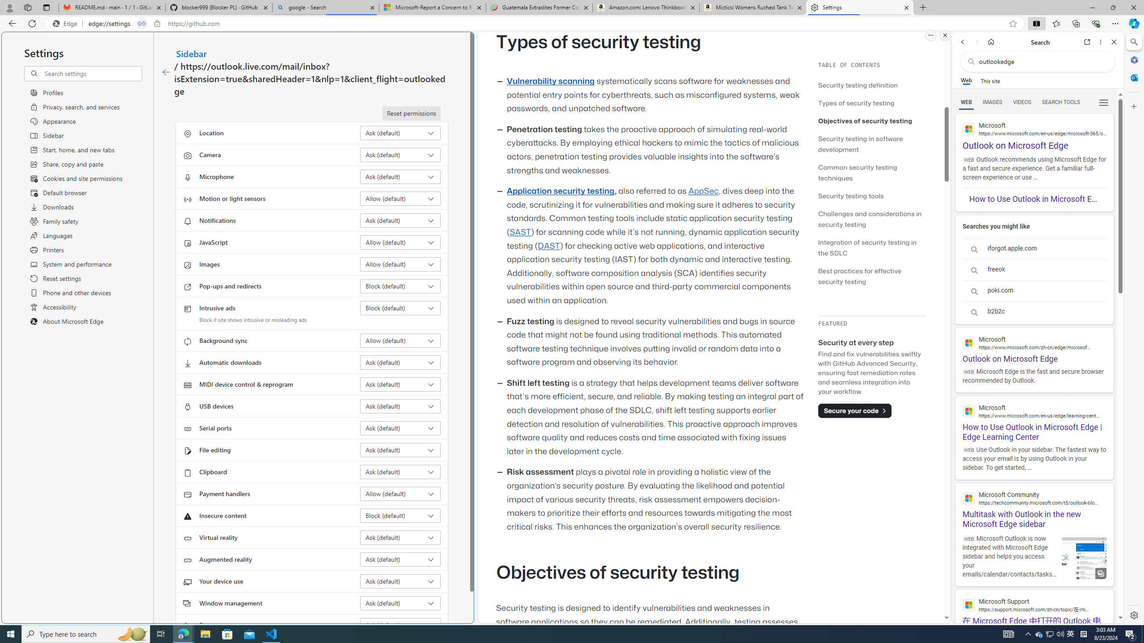  What do you see at coordinates (165, 72) in the screenshot?
I see `Class: c01182` at bounding box center [165, 72].